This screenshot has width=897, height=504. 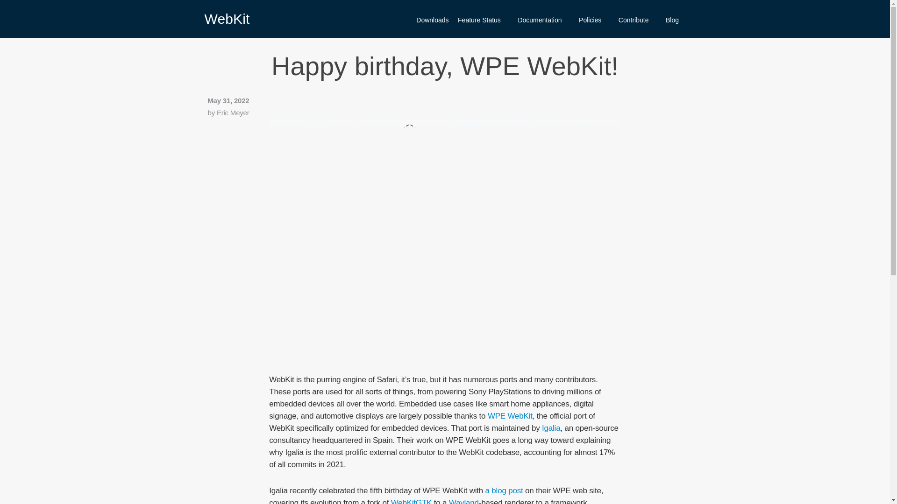 What do you see at coordinates (412, 501) in the screenshot?
I see `WebKitGTK` at bounding box center [412, 501].